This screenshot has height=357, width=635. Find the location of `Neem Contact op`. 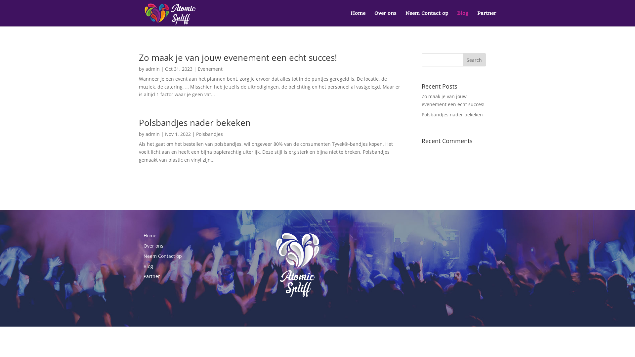

Neem Contact op is located at coordinates (427, 19).